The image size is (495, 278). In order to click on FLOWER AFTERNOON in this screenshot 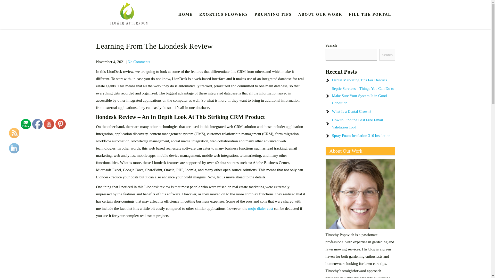, I will do `click(141, 33)`.